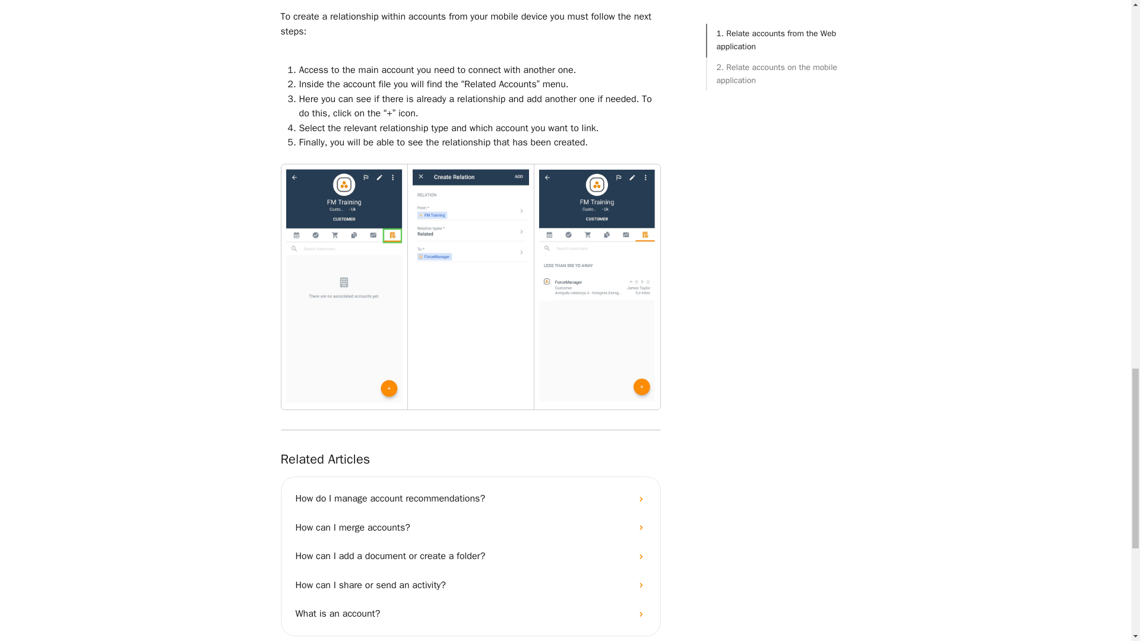 The height and width of the screenshot is (641, 1140). I want to click on What is an account?, so click(470, 614).